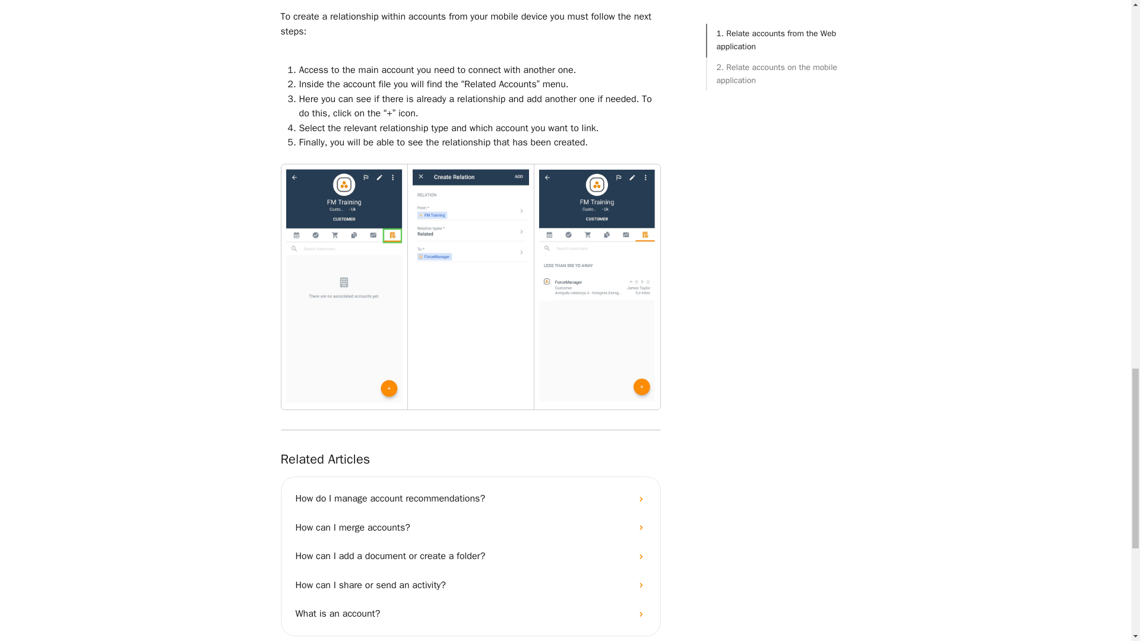 The height and width of the screenshot is (641, 1140). I want to click on What is an account?, so click(470, 614).